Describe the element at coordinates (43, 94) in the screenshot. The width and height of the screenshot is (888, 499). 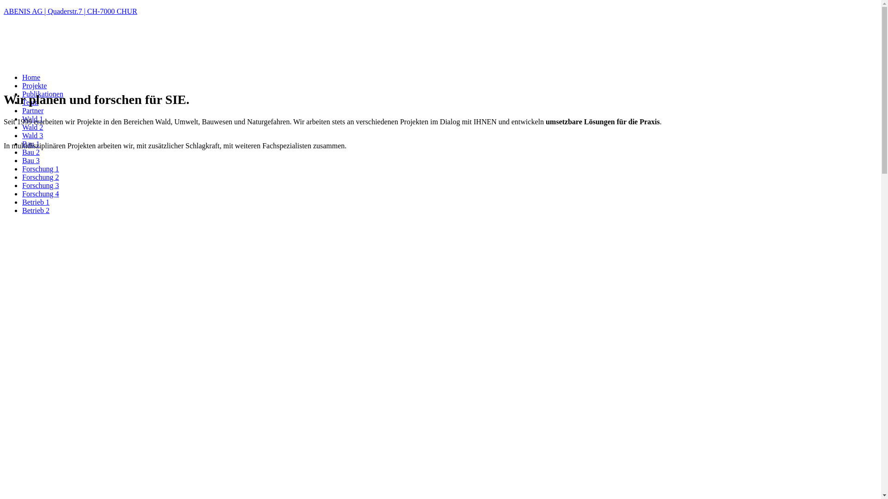
I see `Publikationen` at that location.